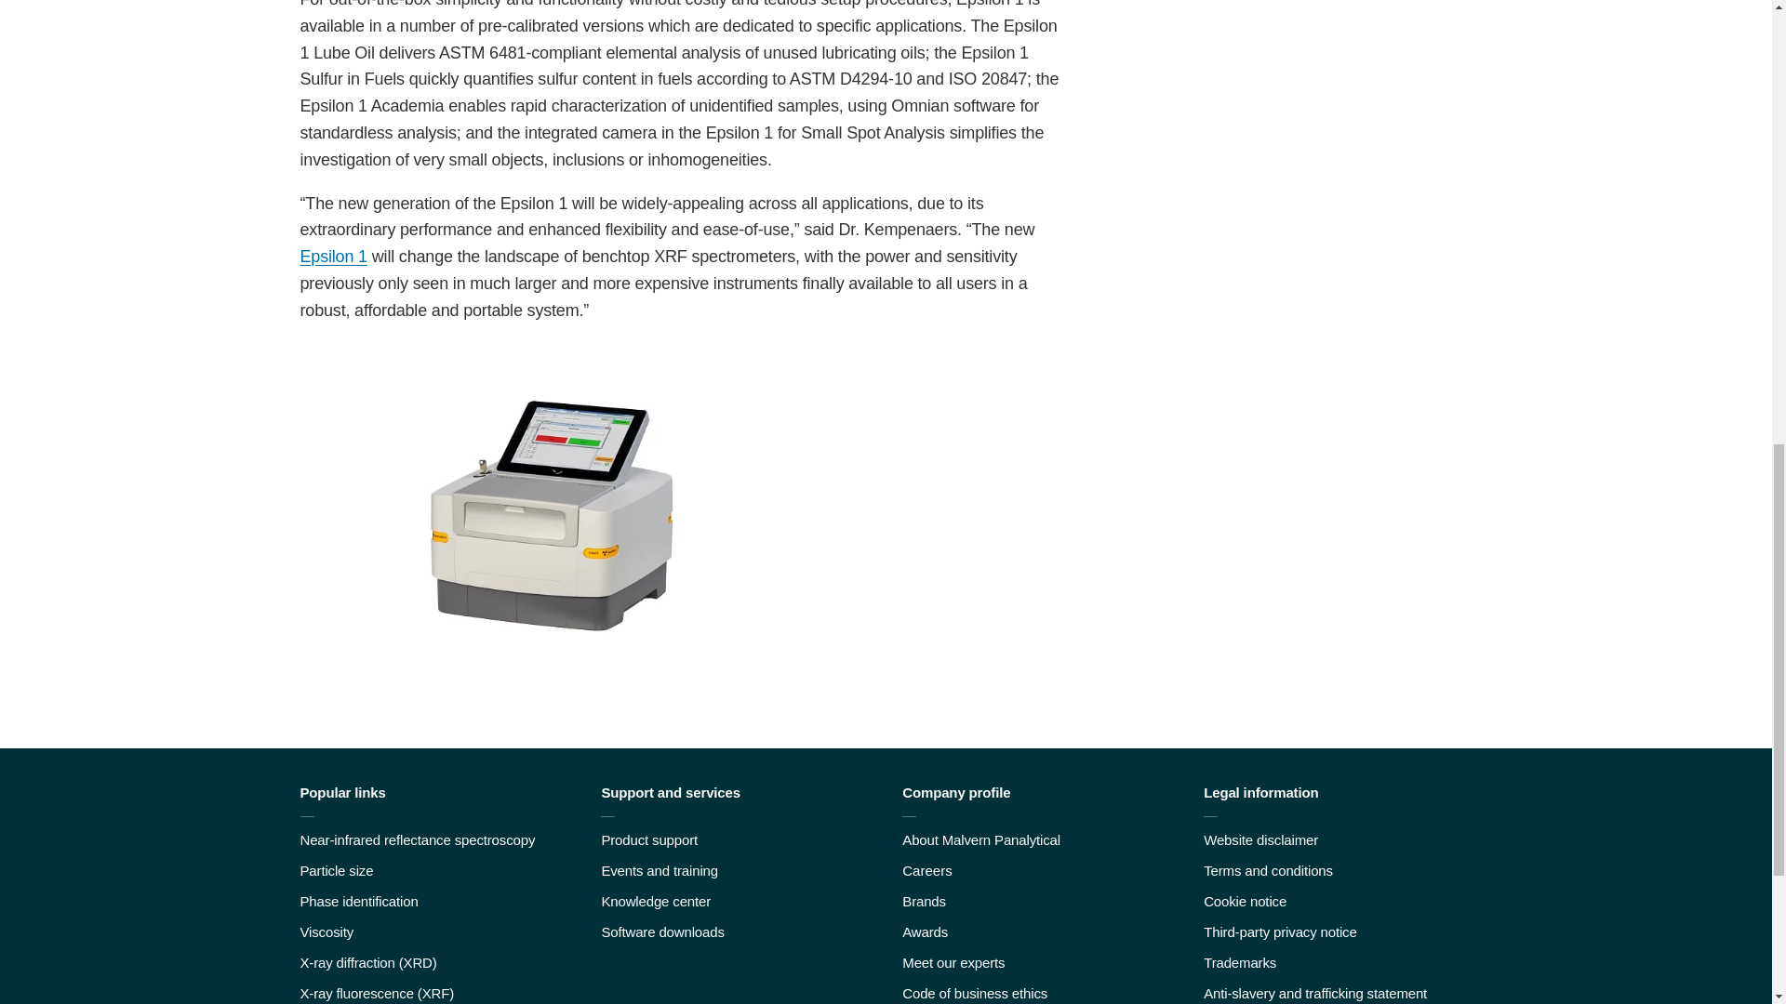  Describe the element at coordinates (417, 839) in the screenshot. I see `Near-infrared reflectance spectroscopy` at that location.